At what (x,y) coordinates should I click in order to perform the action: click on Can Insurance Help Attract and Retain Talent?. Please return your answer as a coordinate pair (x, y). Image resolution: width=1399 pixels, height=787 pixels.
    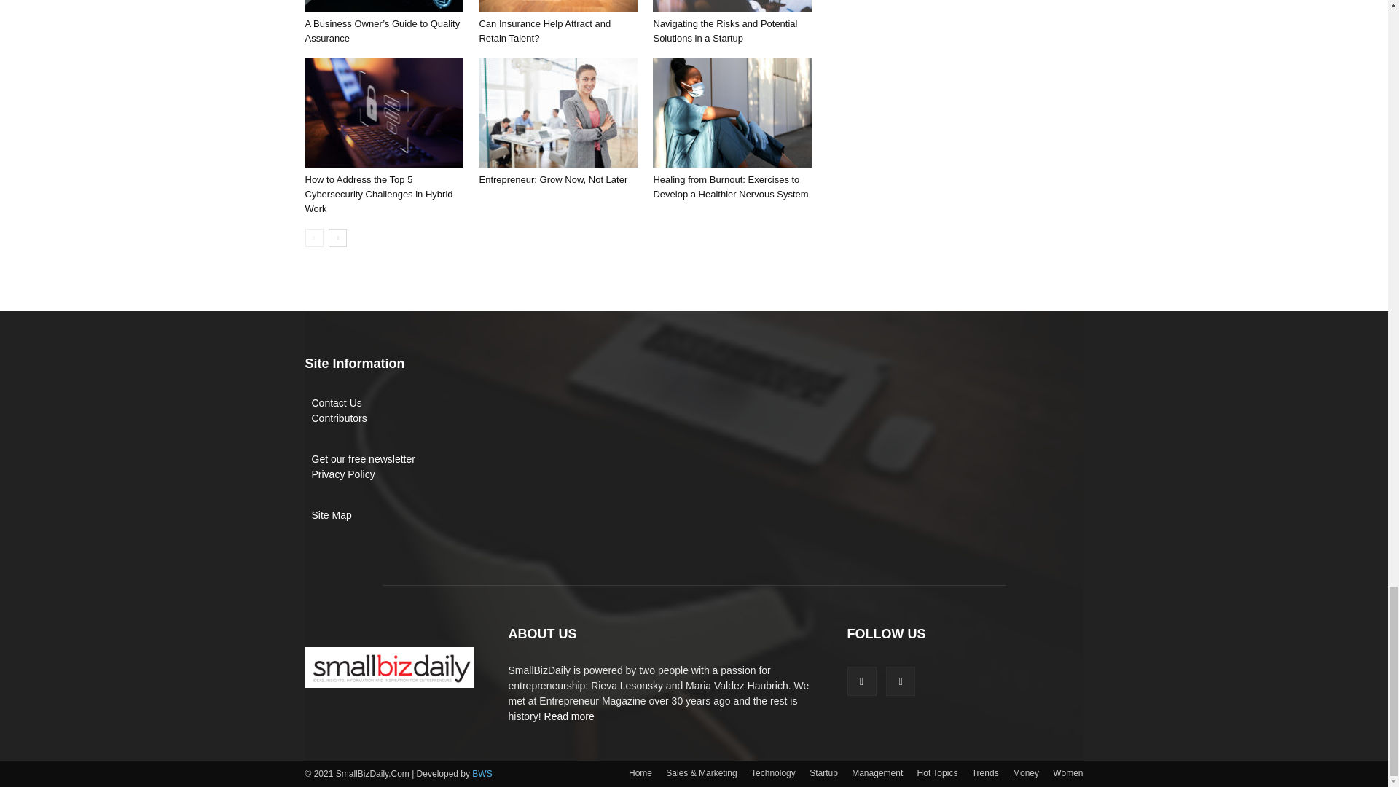
    Looking at the image, I should click on (558, 6).